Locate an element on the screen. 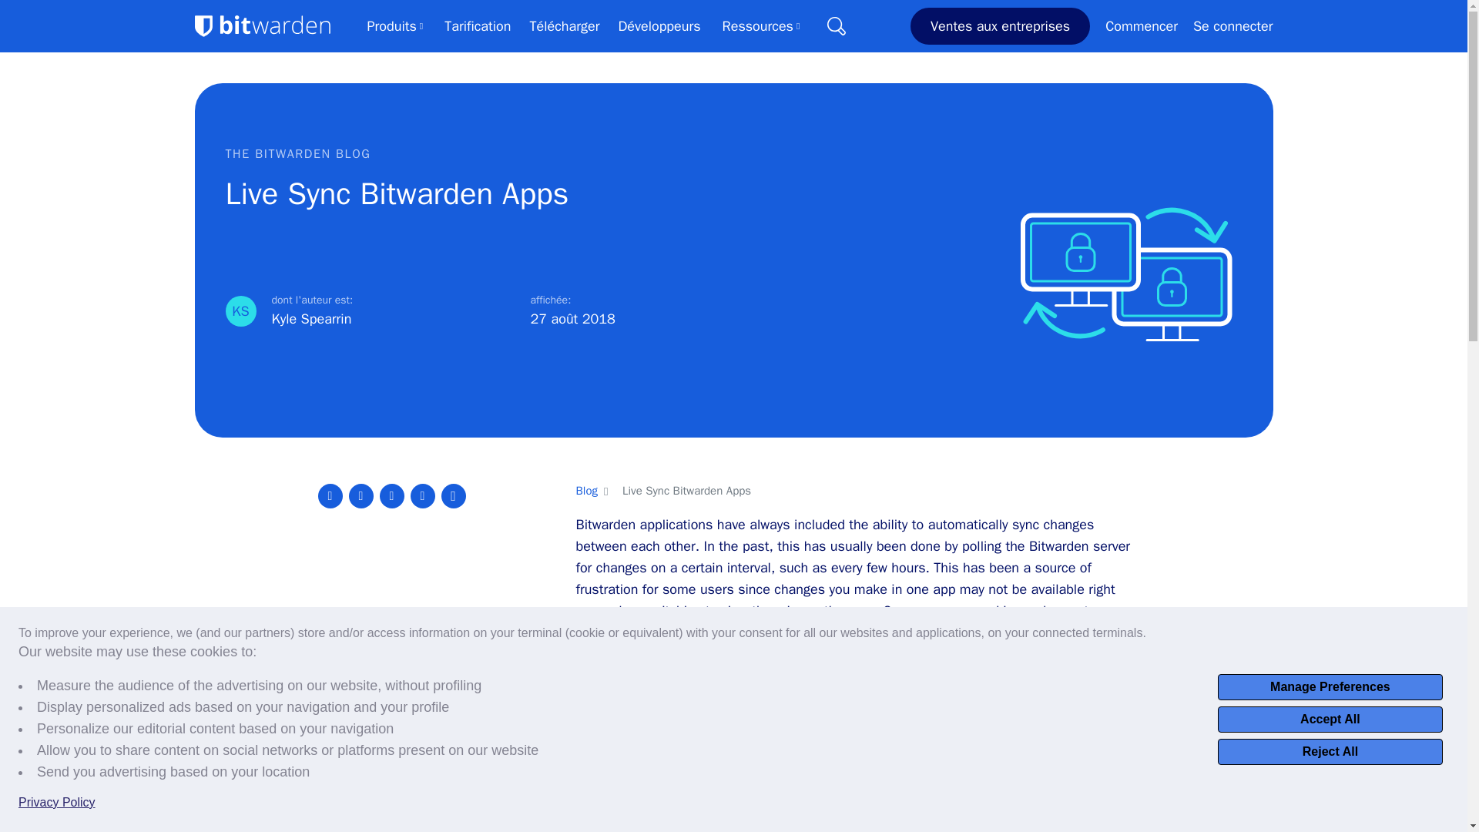  LinkedIn is located at coordinates (391, 495).